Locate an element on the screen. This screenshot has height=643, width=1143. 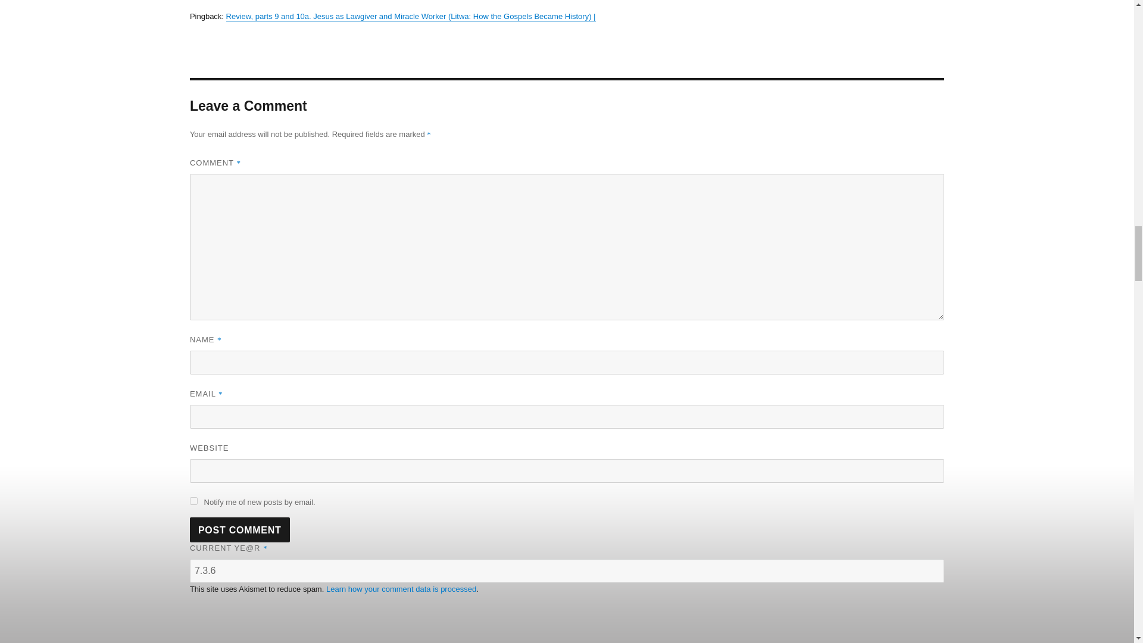
subscribe is located at coordinates (193, 500).